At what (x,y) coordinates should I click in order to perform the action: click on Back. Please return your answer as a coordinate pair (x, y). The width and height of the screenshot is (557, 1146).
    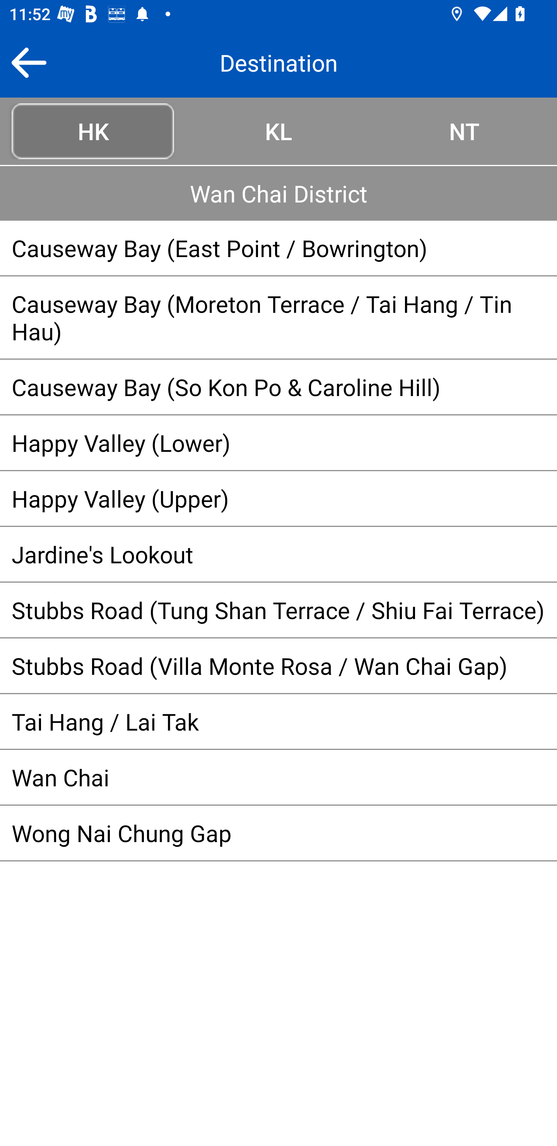
    Looking at the image, I should click on (29, 62).